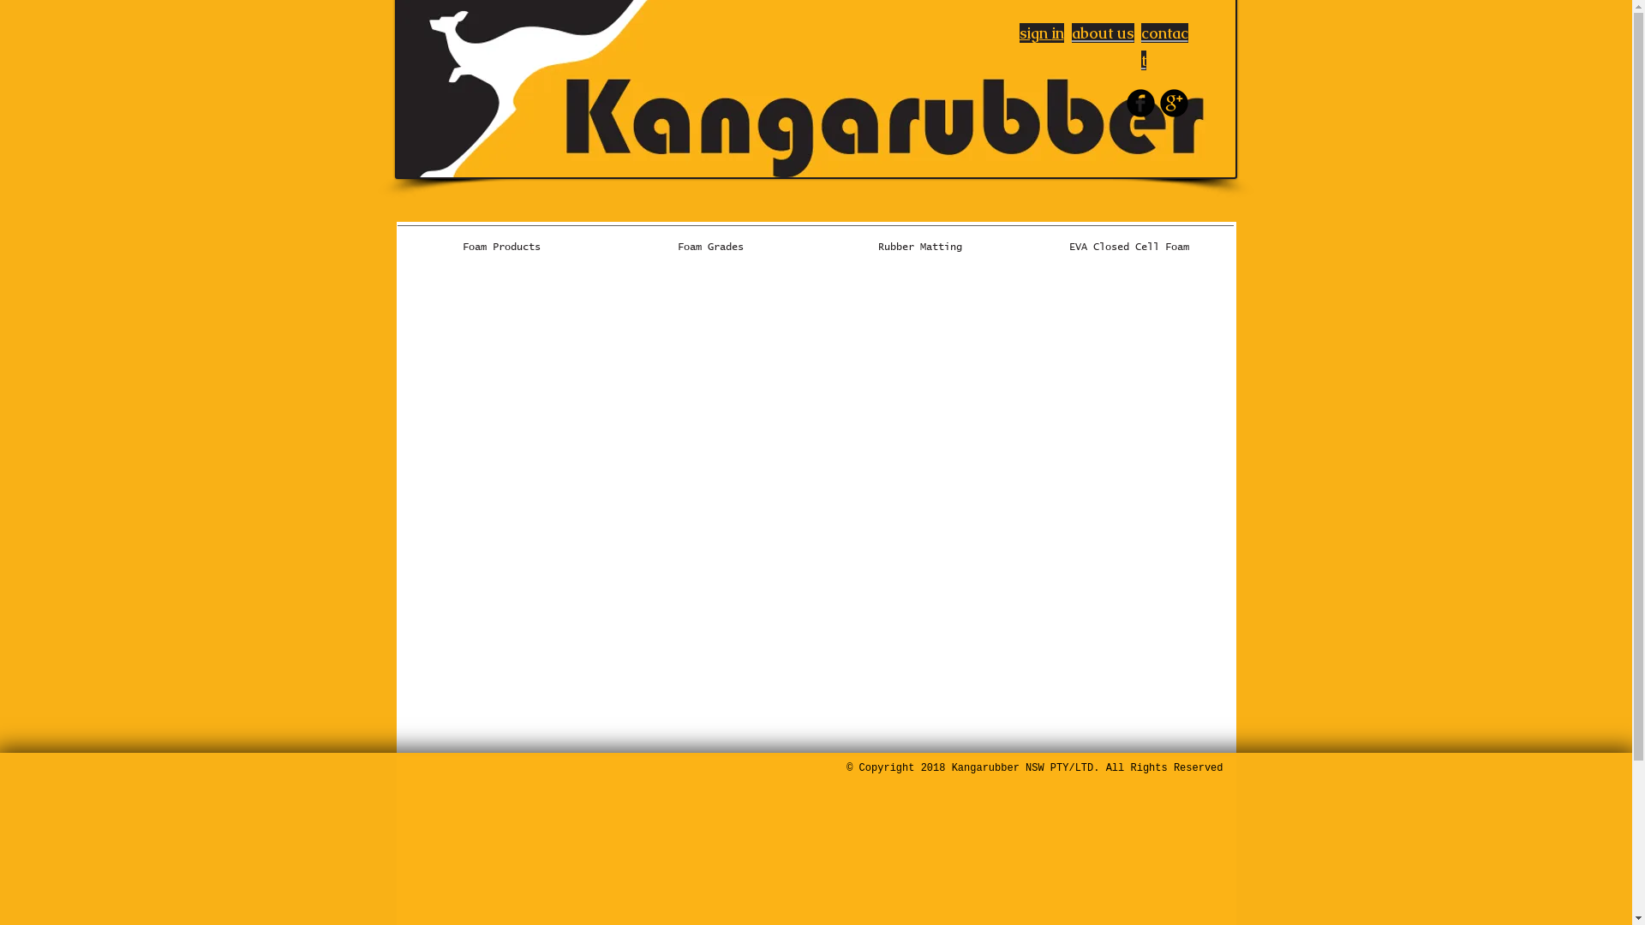 The image size is (1645, 925). I want to click on contact, so click(1165, 45).